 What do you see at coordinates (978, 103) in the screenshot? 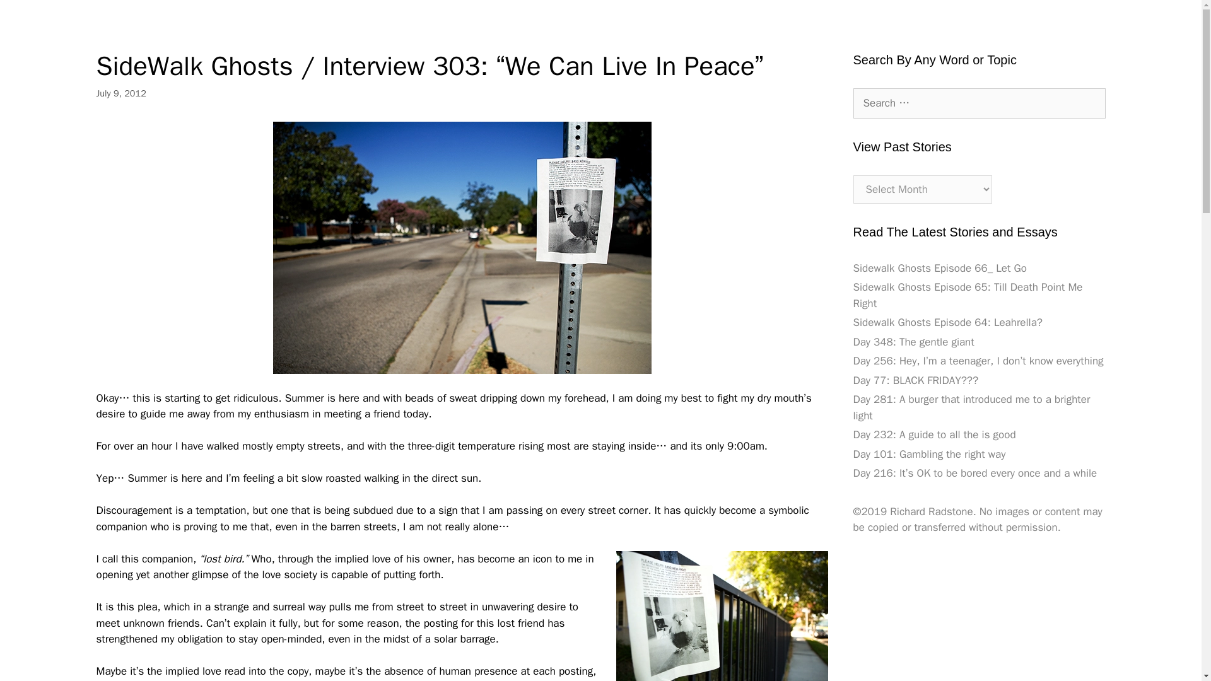
I see `Search for:` at bounding box center [978, 103].